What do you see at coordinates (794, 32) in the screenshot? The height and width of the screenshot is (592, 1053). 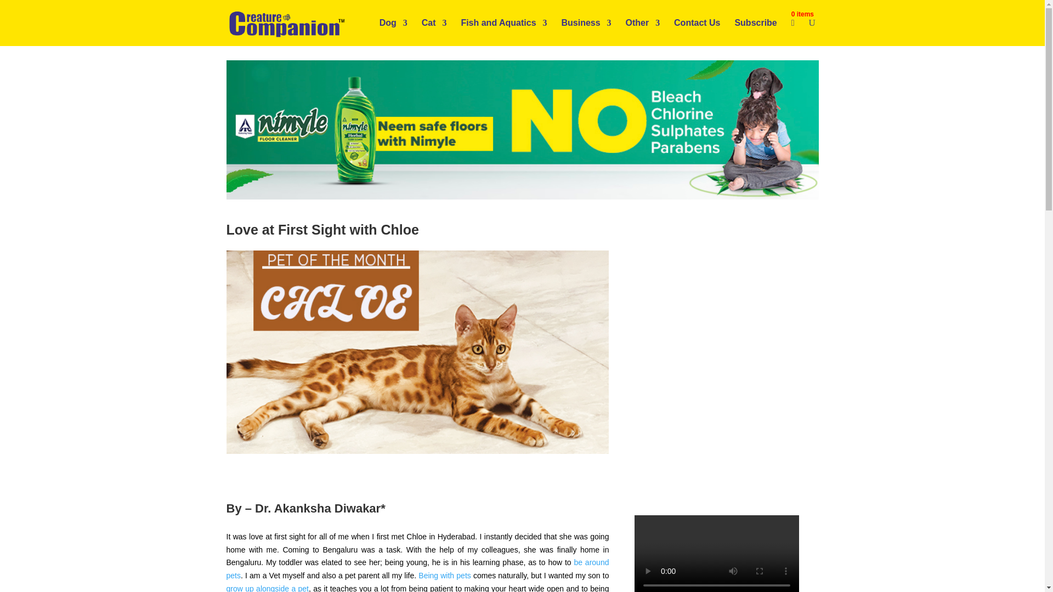 I see `0 items` at bounding box center [794, 32].